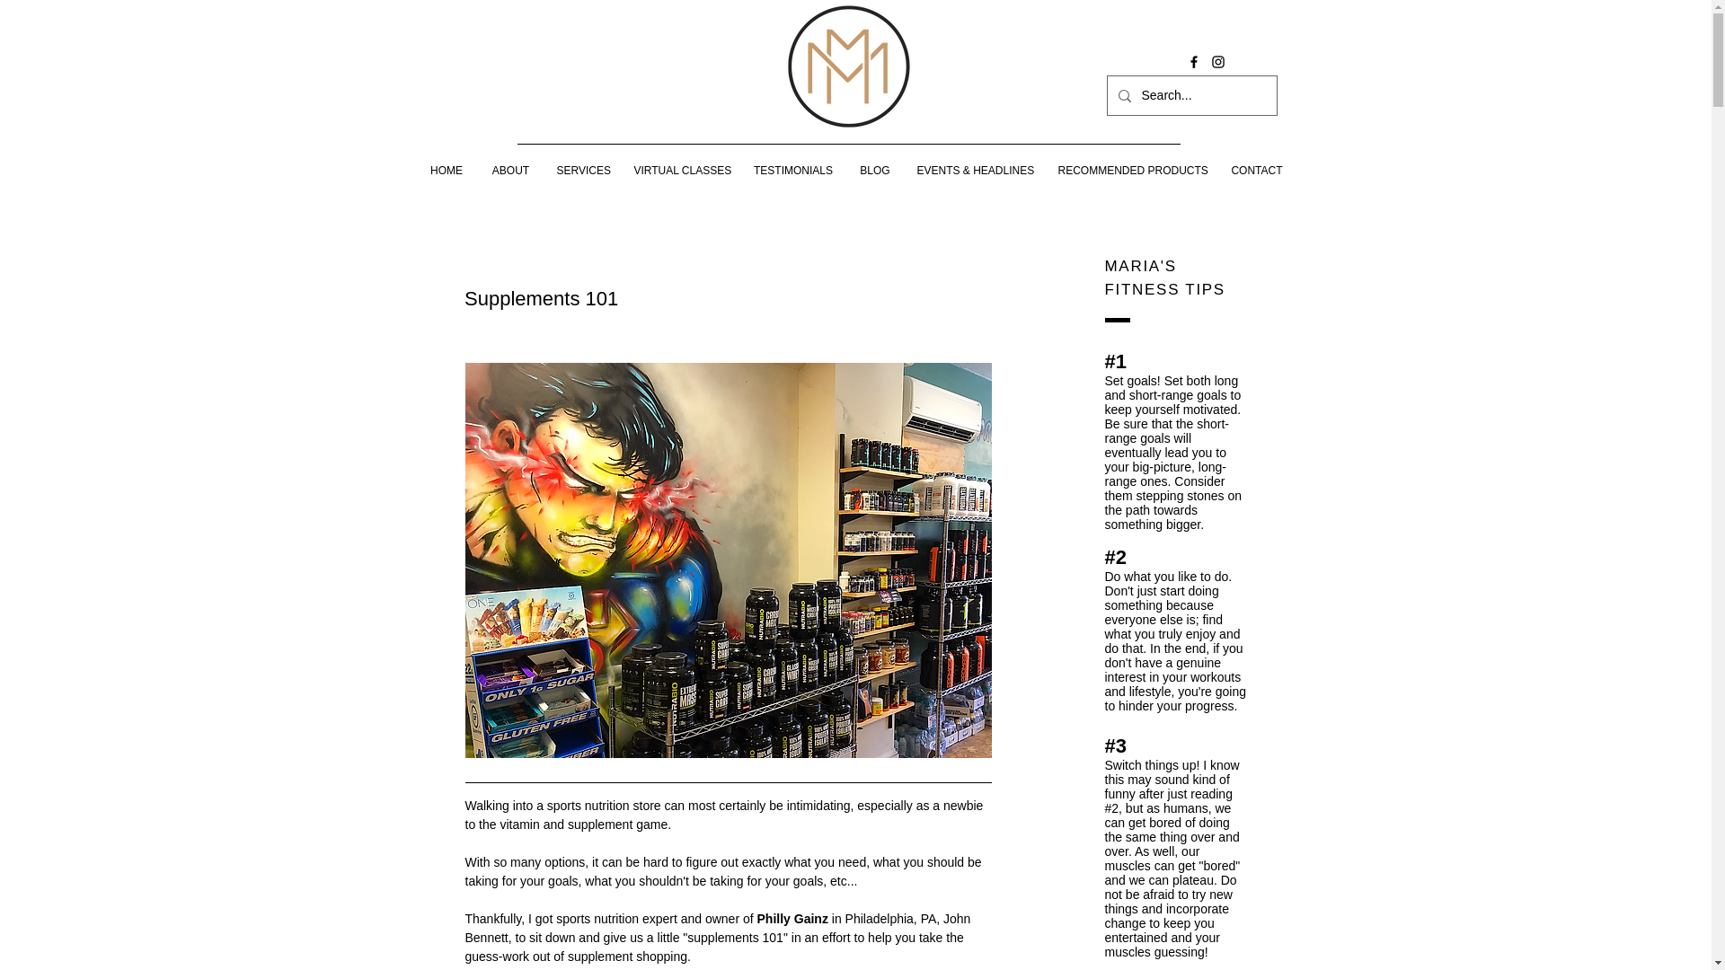 This screenshot has height=970, width=1725. I want to click on TESTIMONIALS, so click(792, 171).